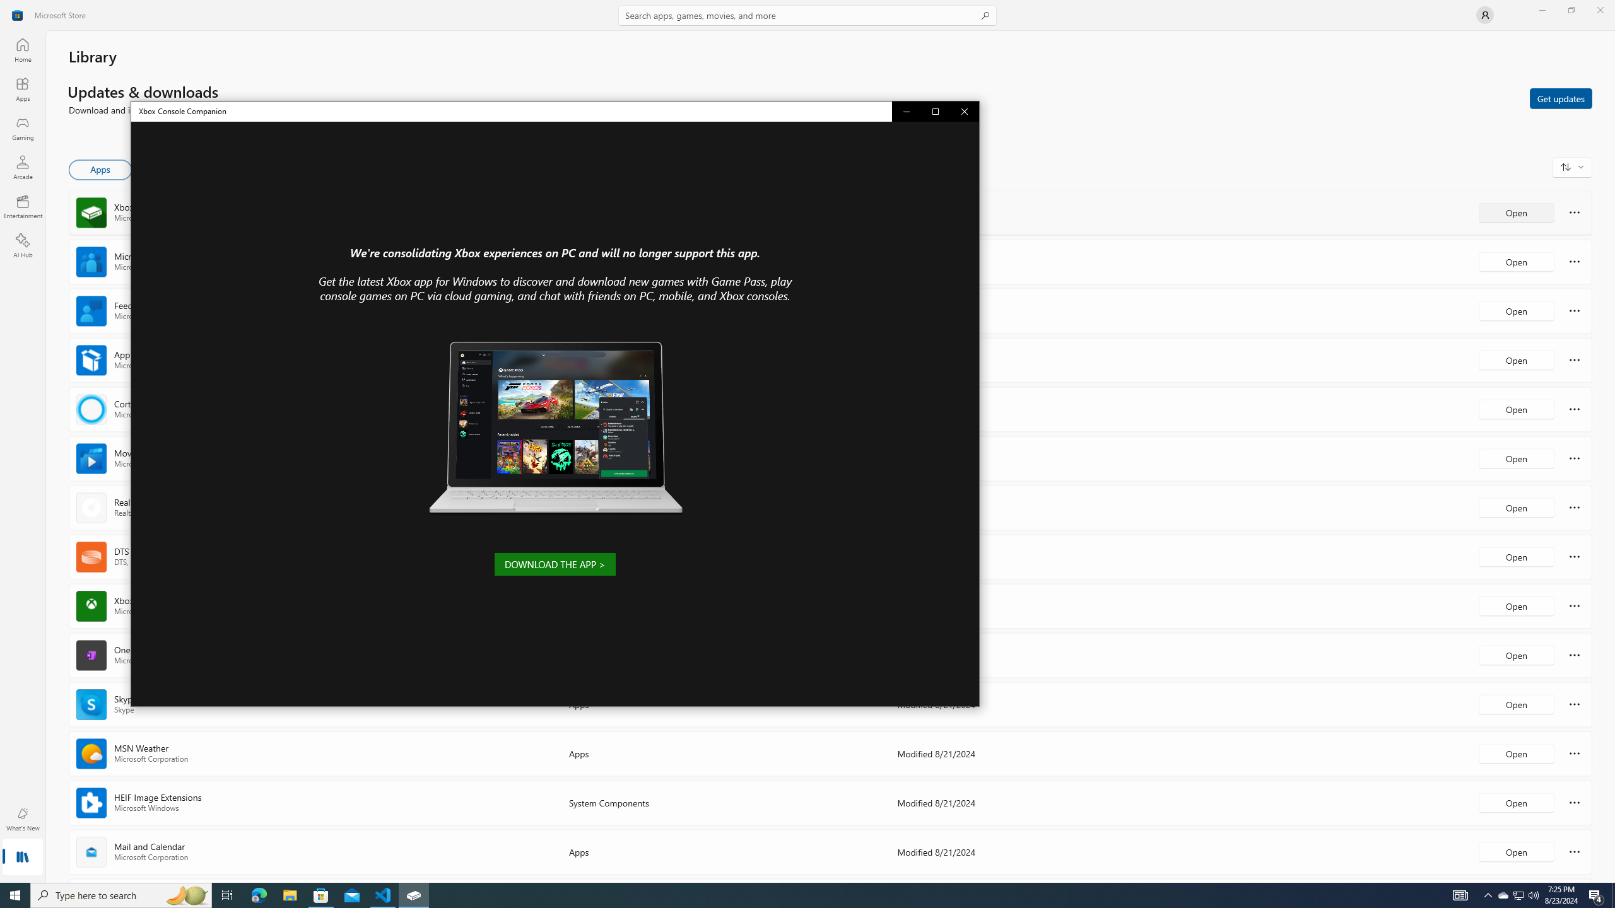  Describe the element at coordinates (23, 128) in the screenshot. I see `More options` at that location.